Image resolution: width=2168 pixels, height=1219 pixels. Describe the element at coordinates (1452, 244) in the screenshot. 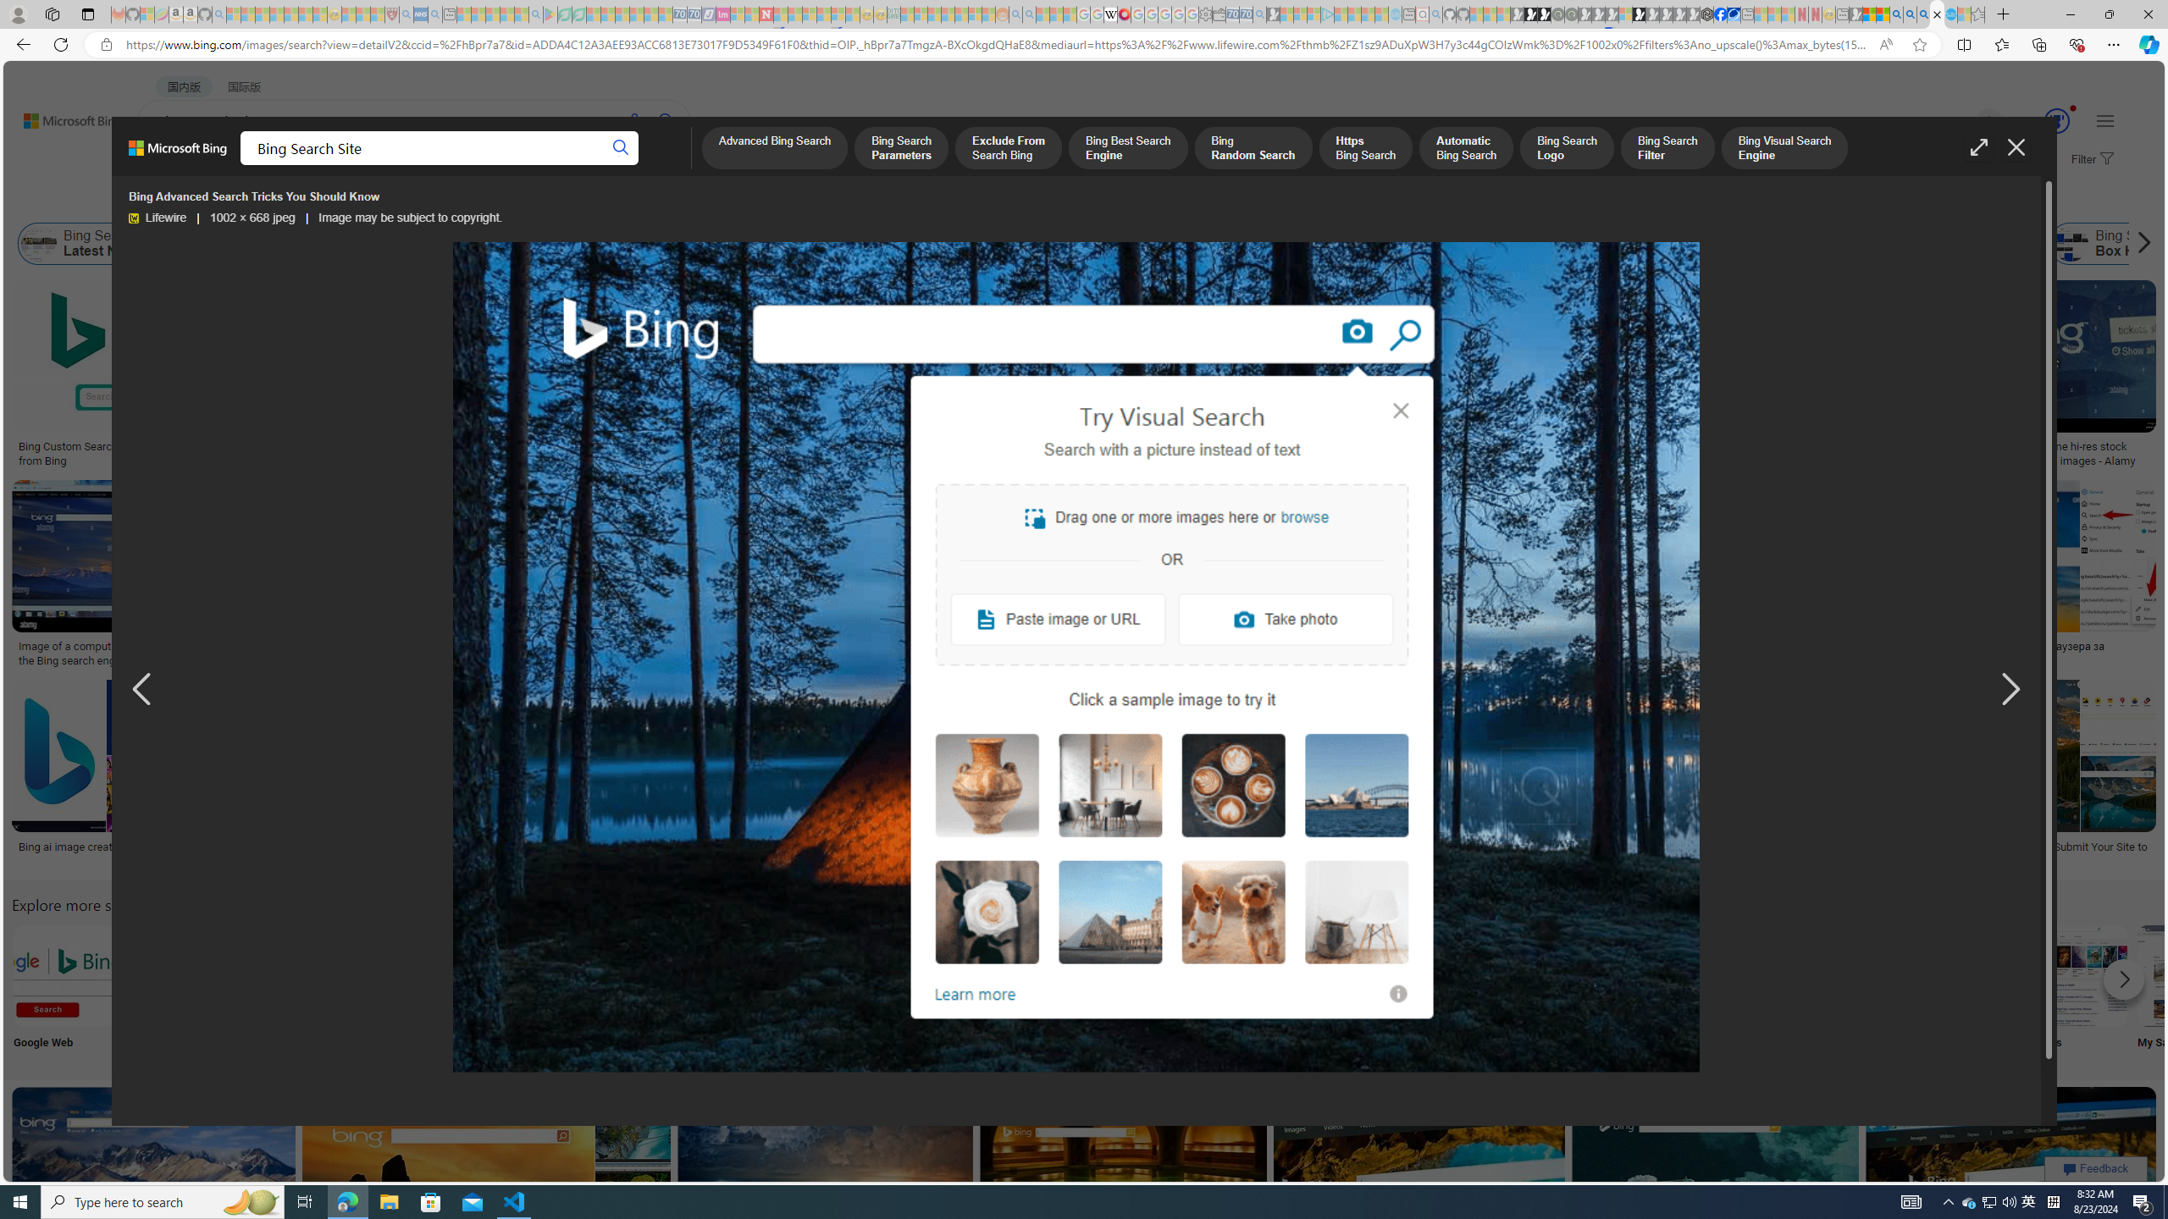

I see `Who Made Bing Search Engine` at that location.